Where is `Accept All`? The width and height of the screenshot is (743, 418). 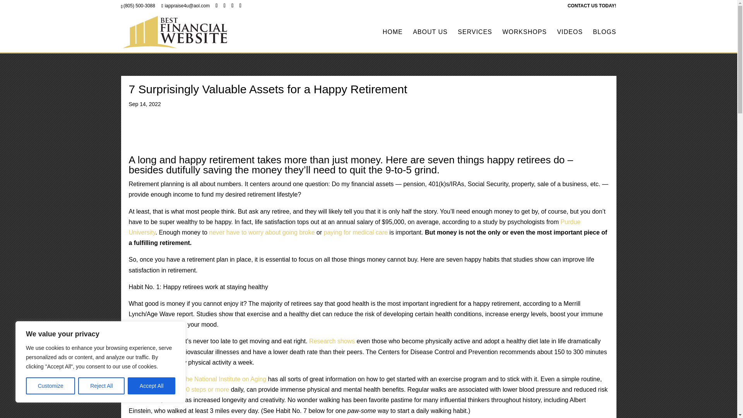 Accept All is located at coordinates (152, 386).